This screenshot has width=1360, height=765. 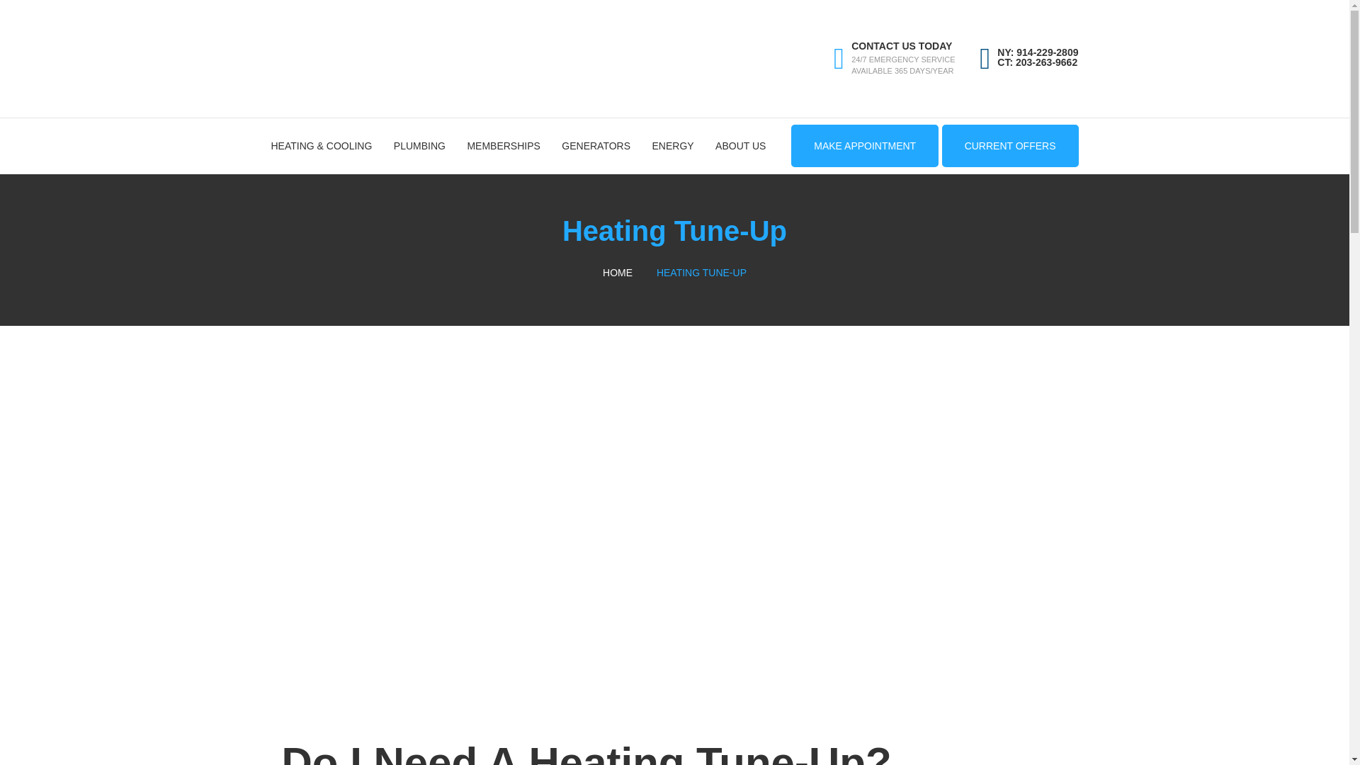 I want to click on 914-229-2809, so click(x=1047, y=52).